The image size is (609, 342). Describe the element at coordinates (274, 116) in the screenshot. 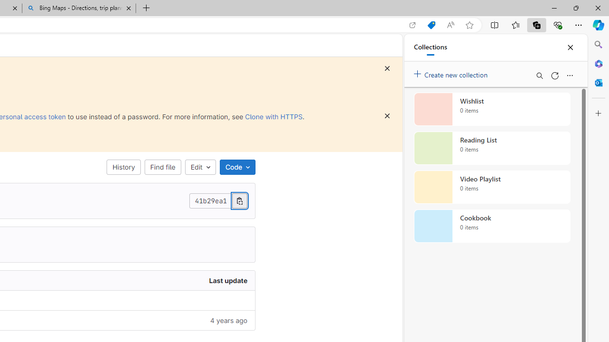

I see `Clone with HTTPS` at that location.